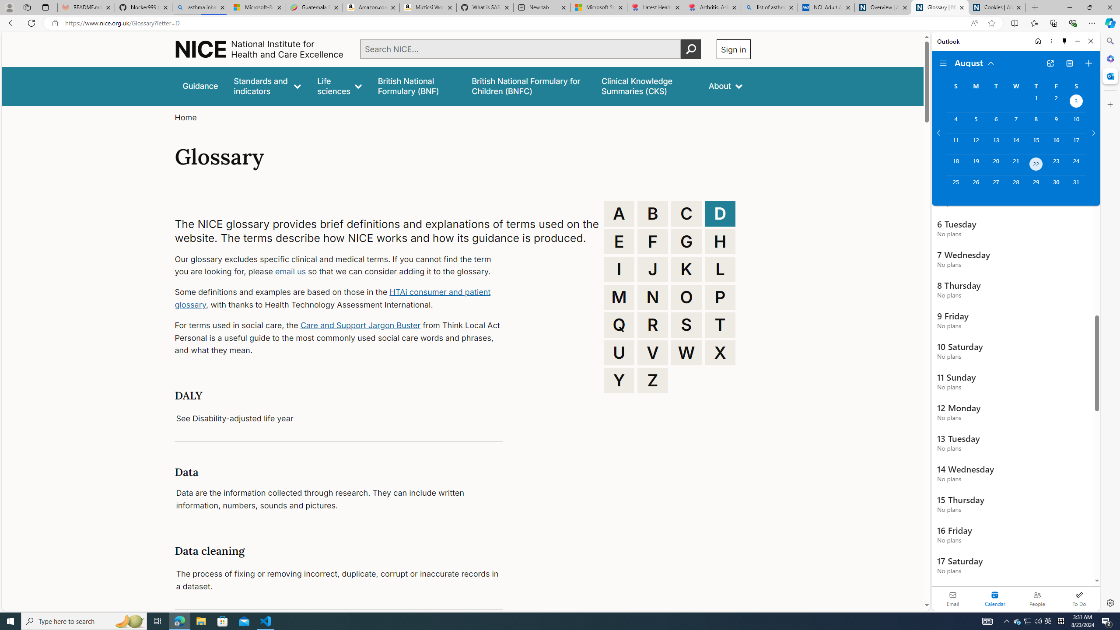 This screenshot has width=1120, height=630. What do you see at coordinates (720, 353) in the screenshot?
I see `X` at bounding box center [720, 353].